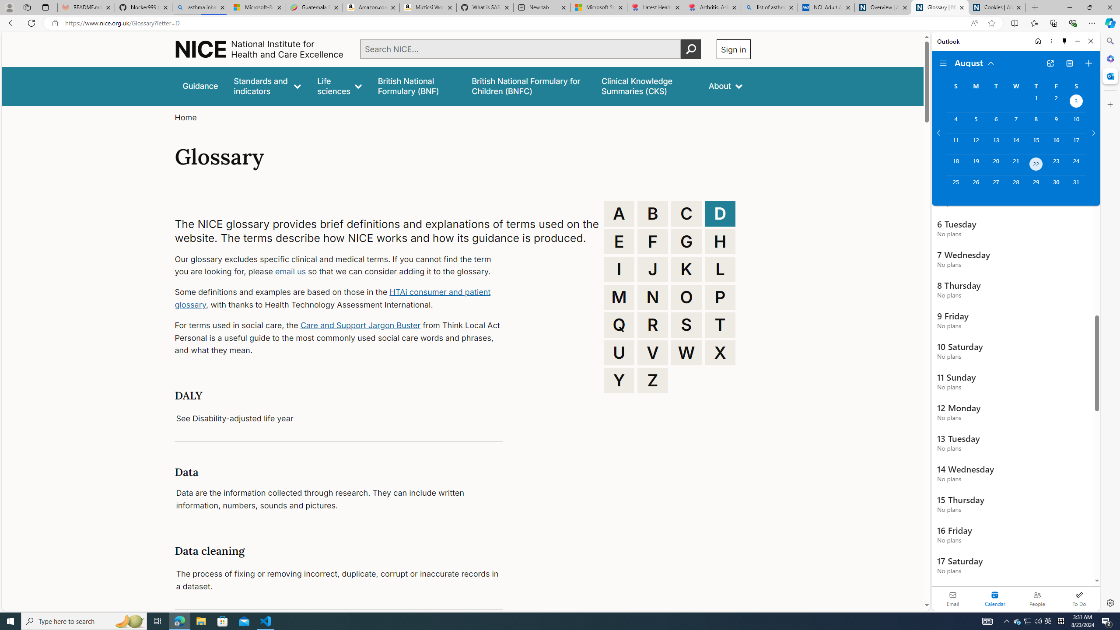 This screenshot has width=1120, height=630. What do you see at coordinates (720, 353) in the screenshot?
I see `X` at bounding box center [720, 353].